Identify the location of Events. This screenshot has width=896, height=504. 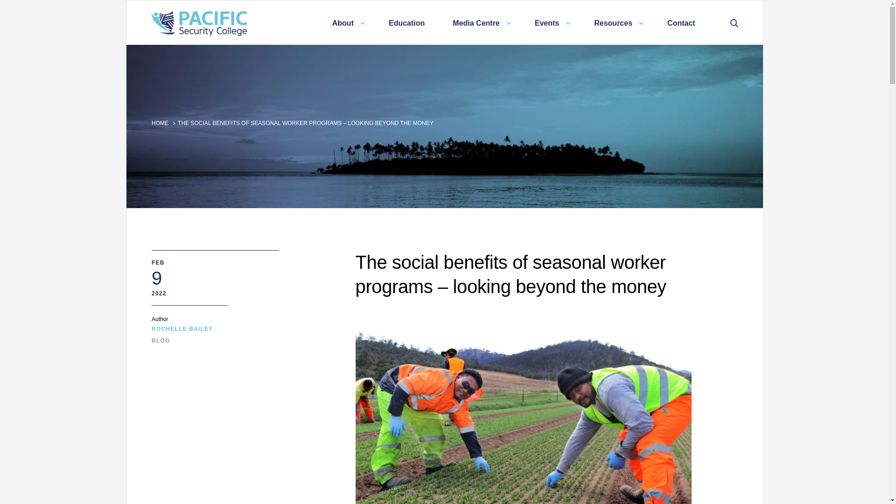
(550, 22).